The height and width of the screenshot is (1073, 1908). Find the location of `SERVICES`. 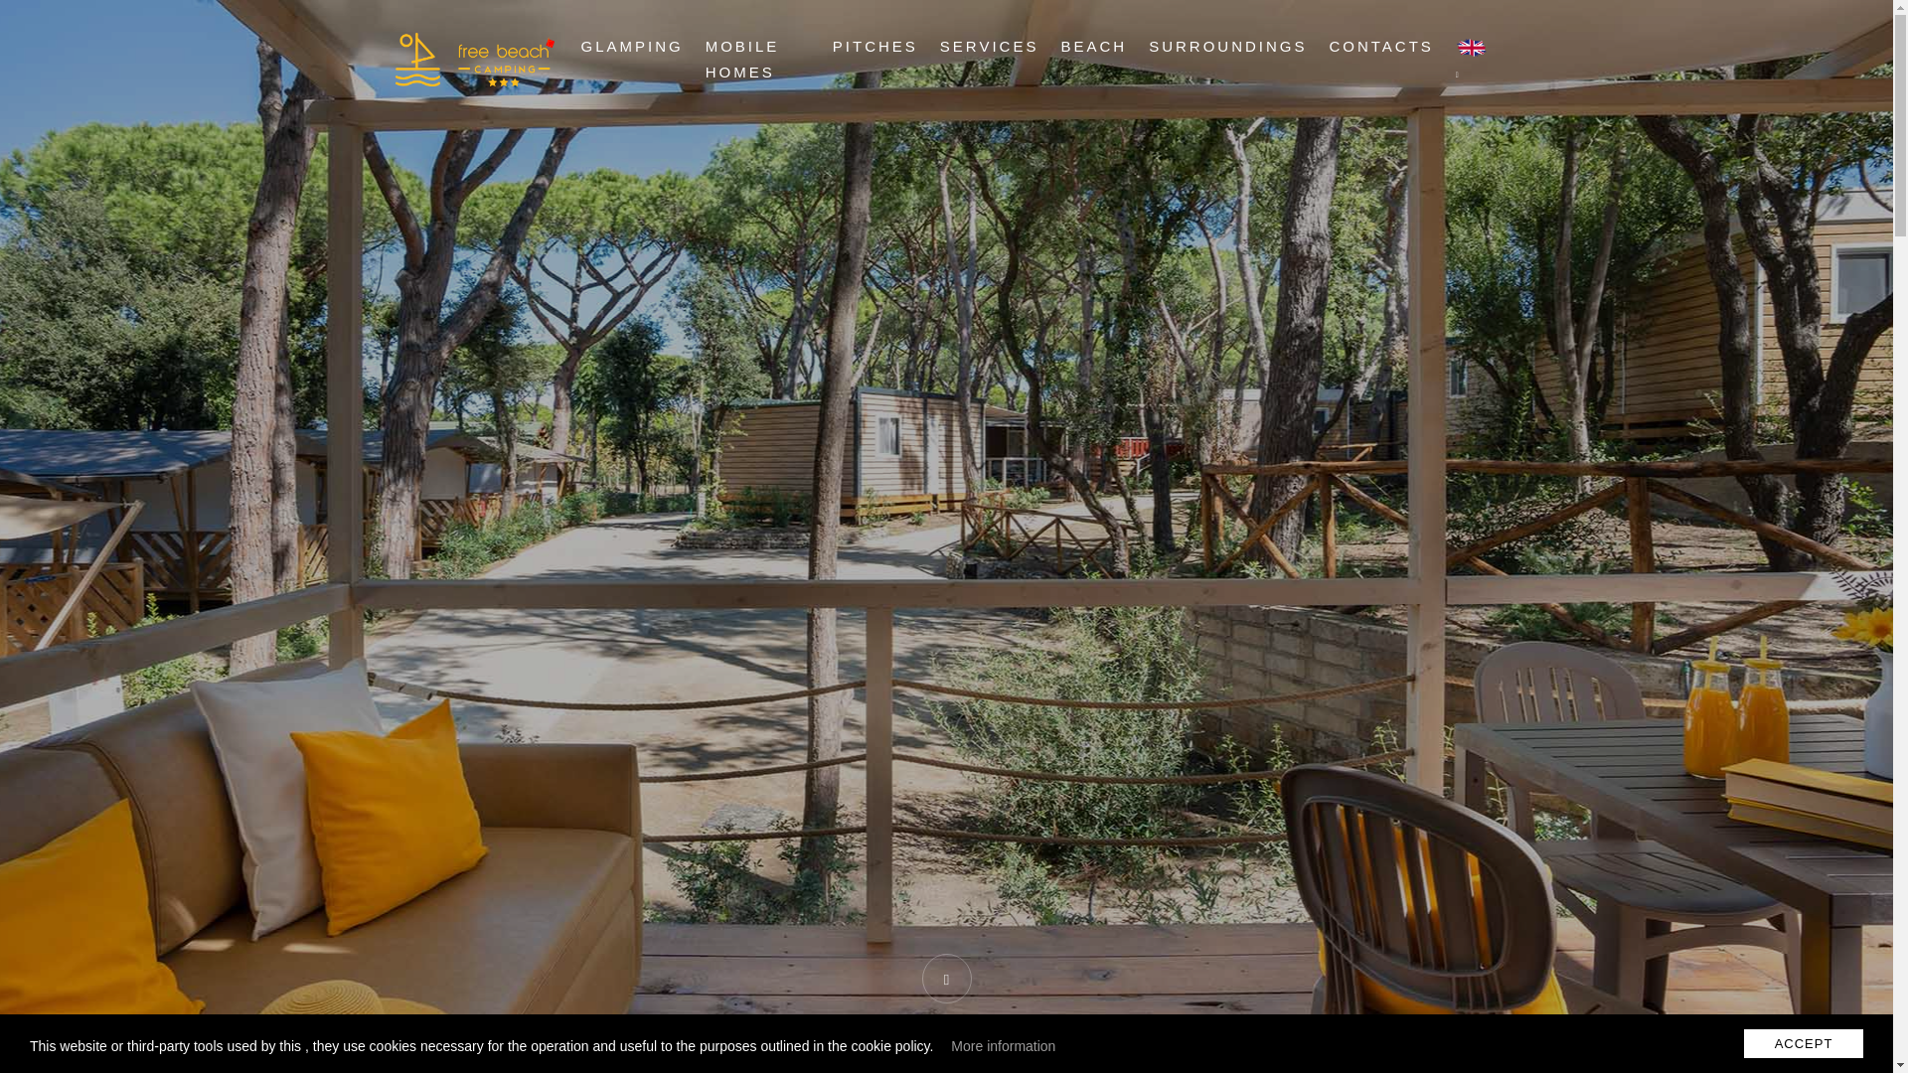

SERVICES is located at coordinates (990, 46).